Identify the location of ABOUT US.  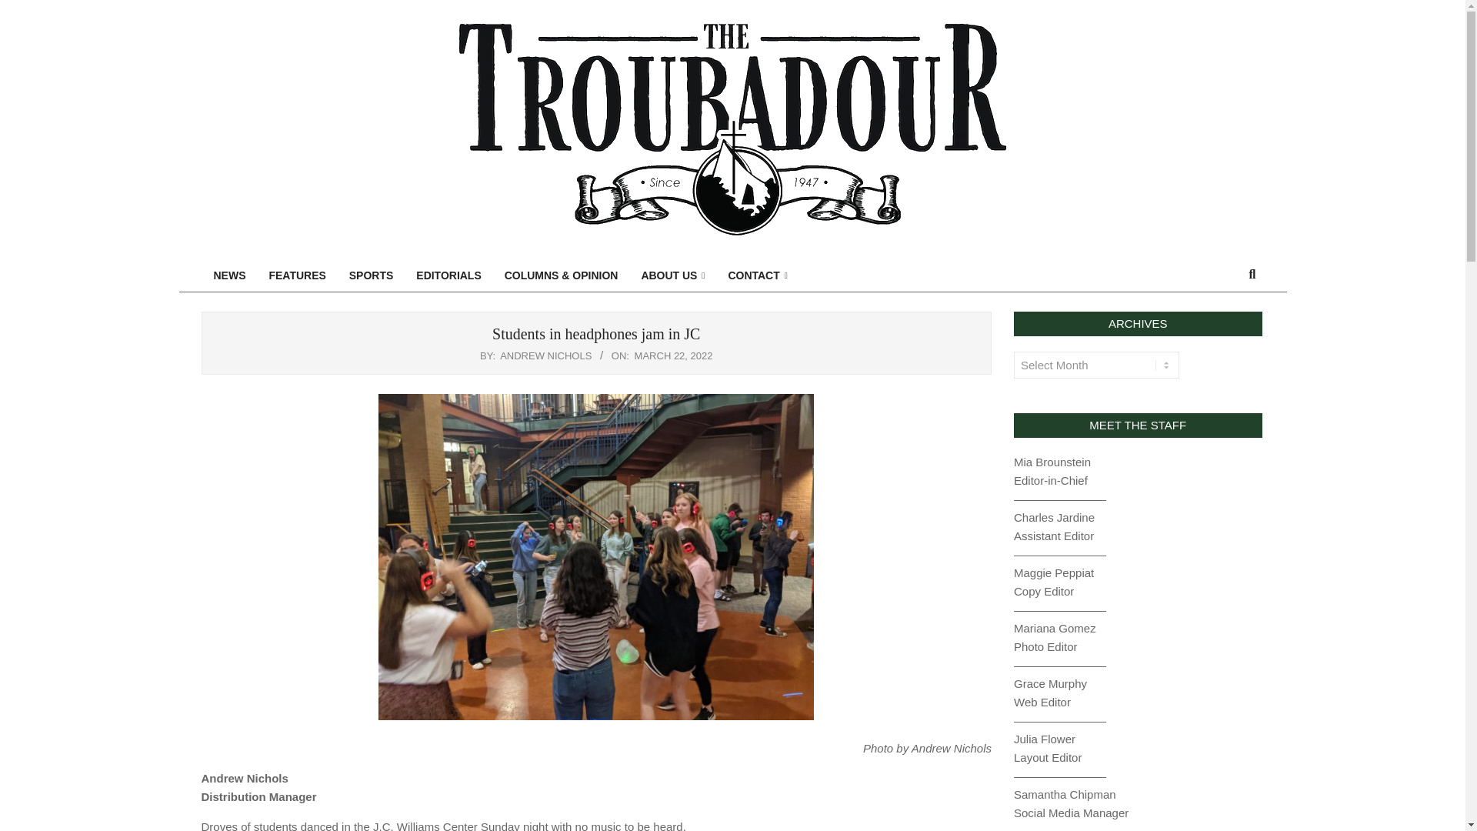
(672, 275).